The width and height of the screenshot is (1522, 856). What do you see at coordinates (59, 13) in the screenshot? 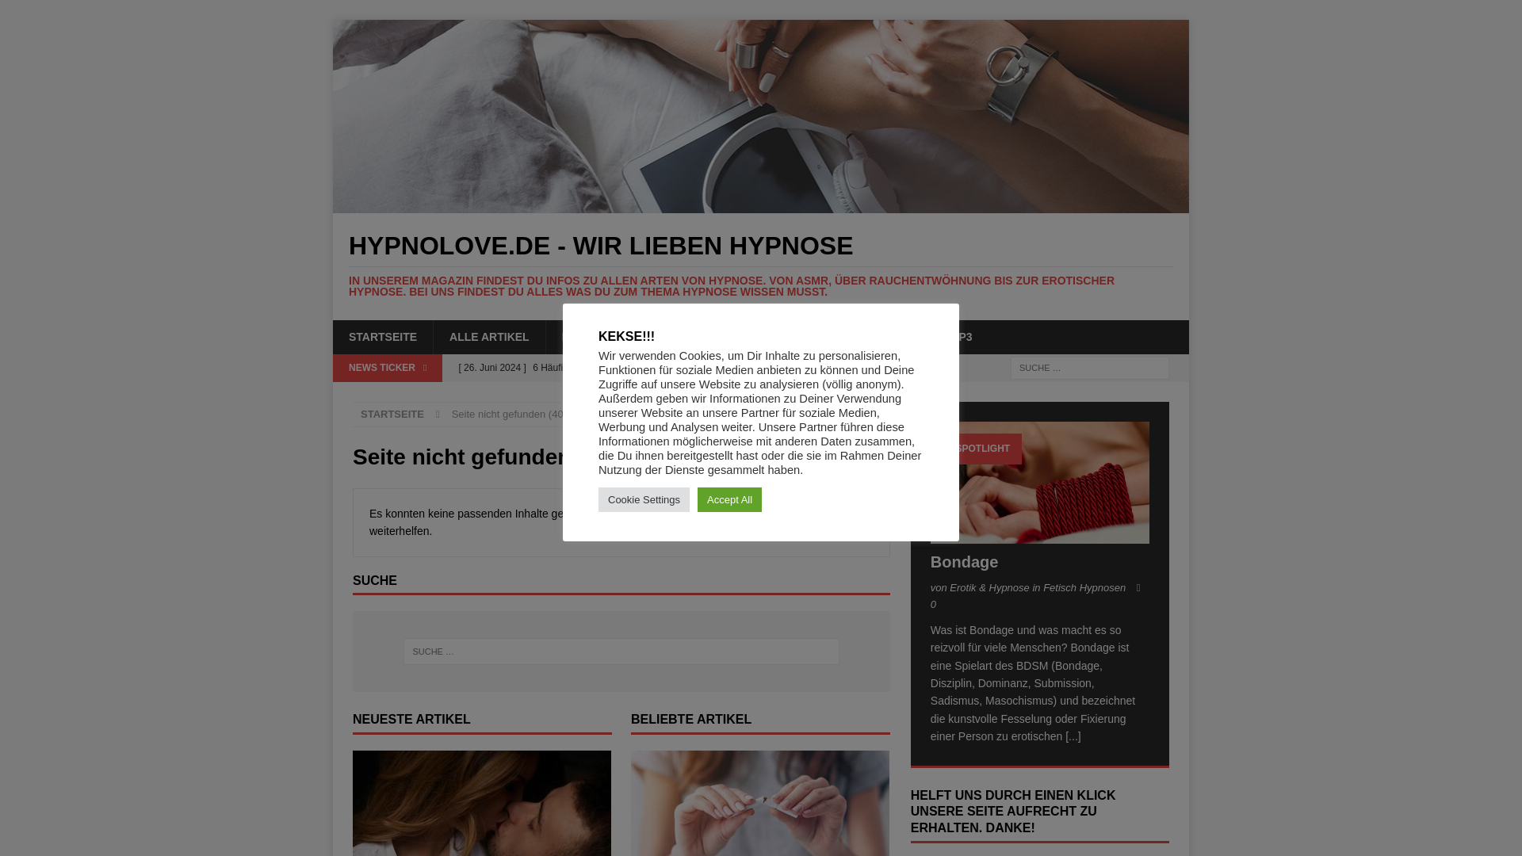
I see `Suche` at bounding box center [59, 13].